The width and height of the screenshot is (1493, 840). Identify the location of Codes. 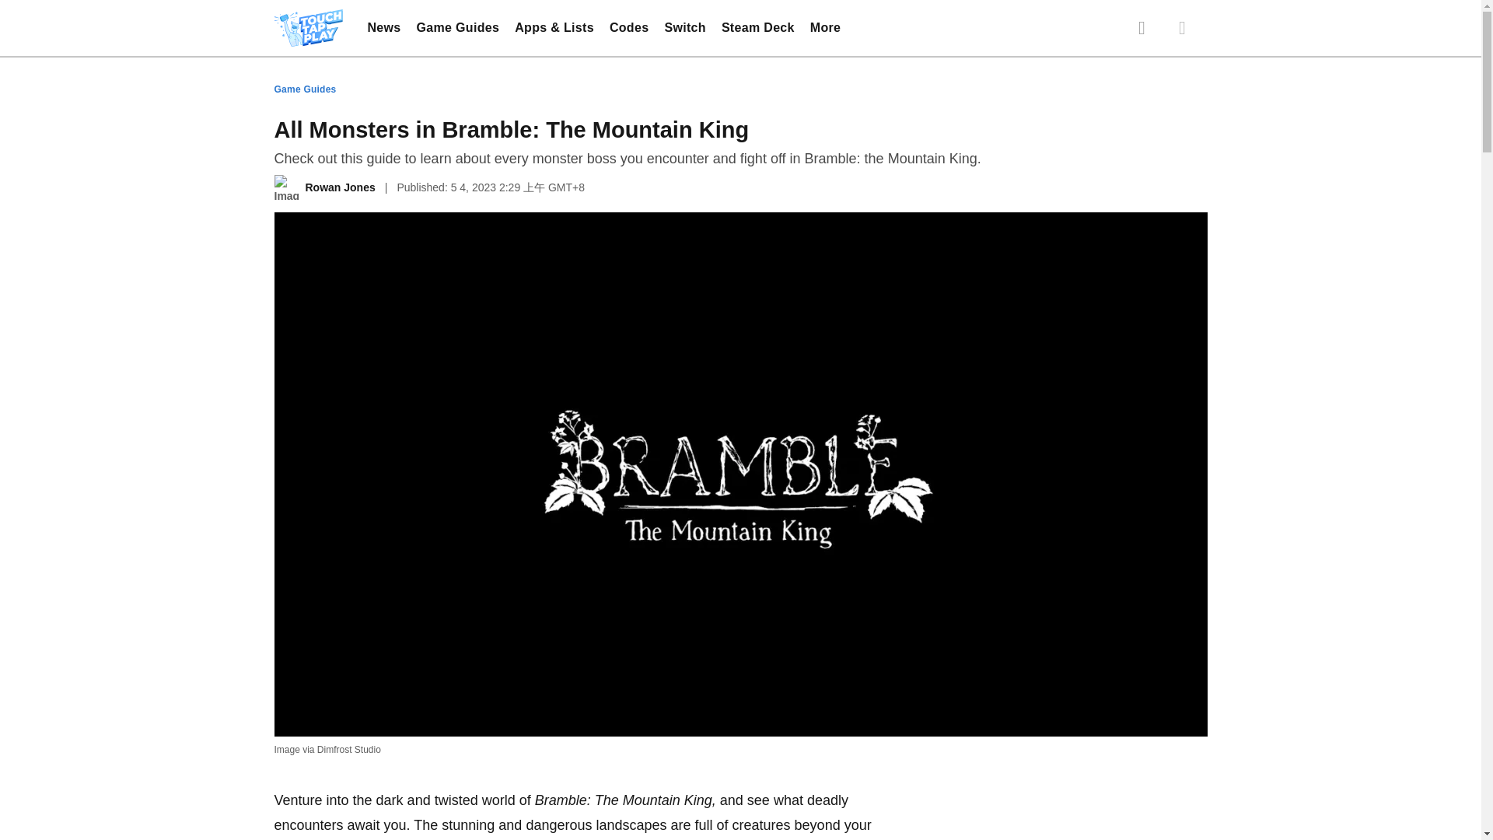
(629, 28).